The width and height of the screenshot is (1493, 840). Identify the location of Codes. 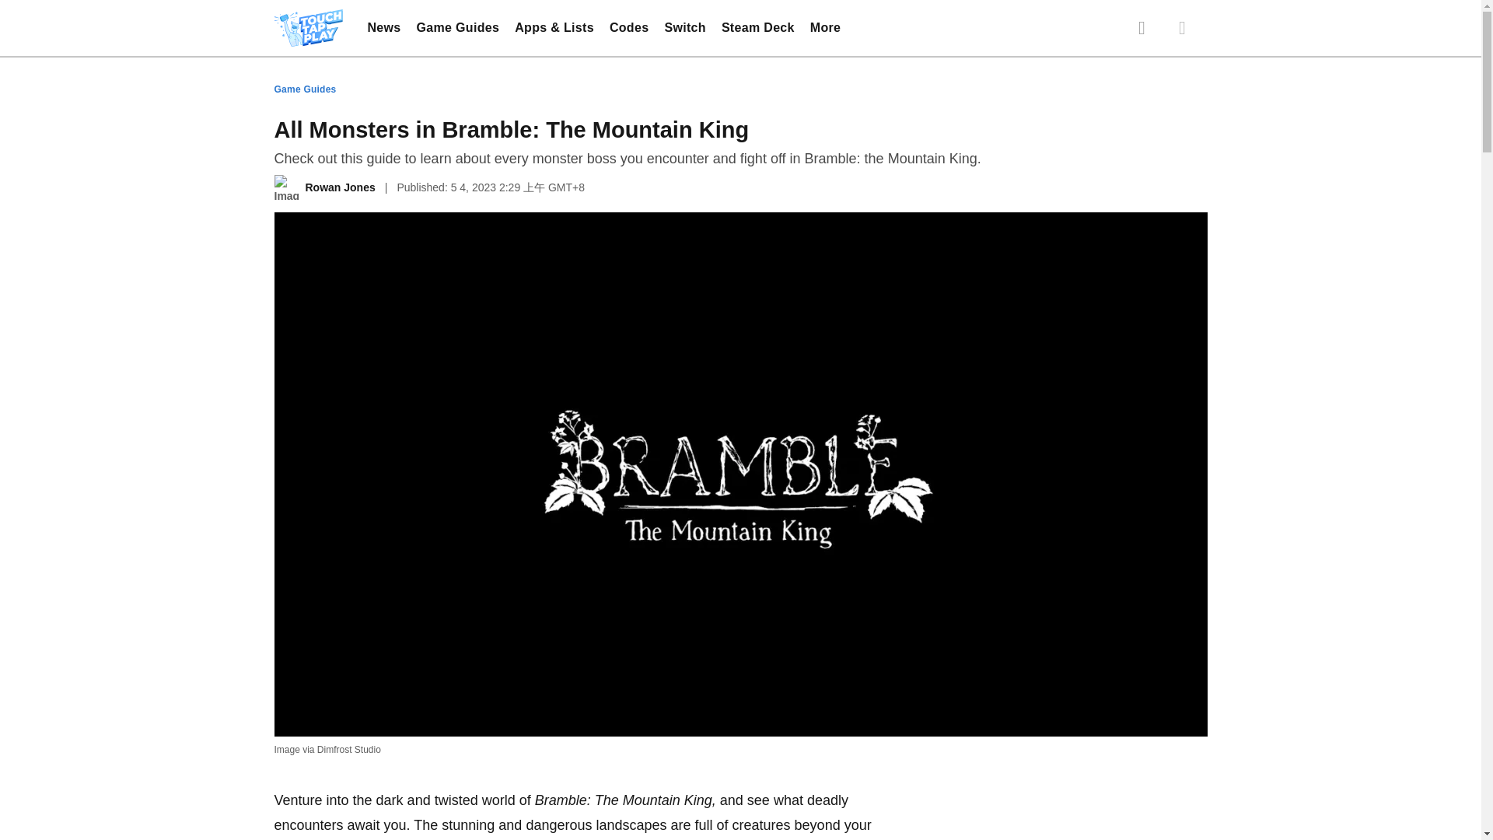
(629, 28).